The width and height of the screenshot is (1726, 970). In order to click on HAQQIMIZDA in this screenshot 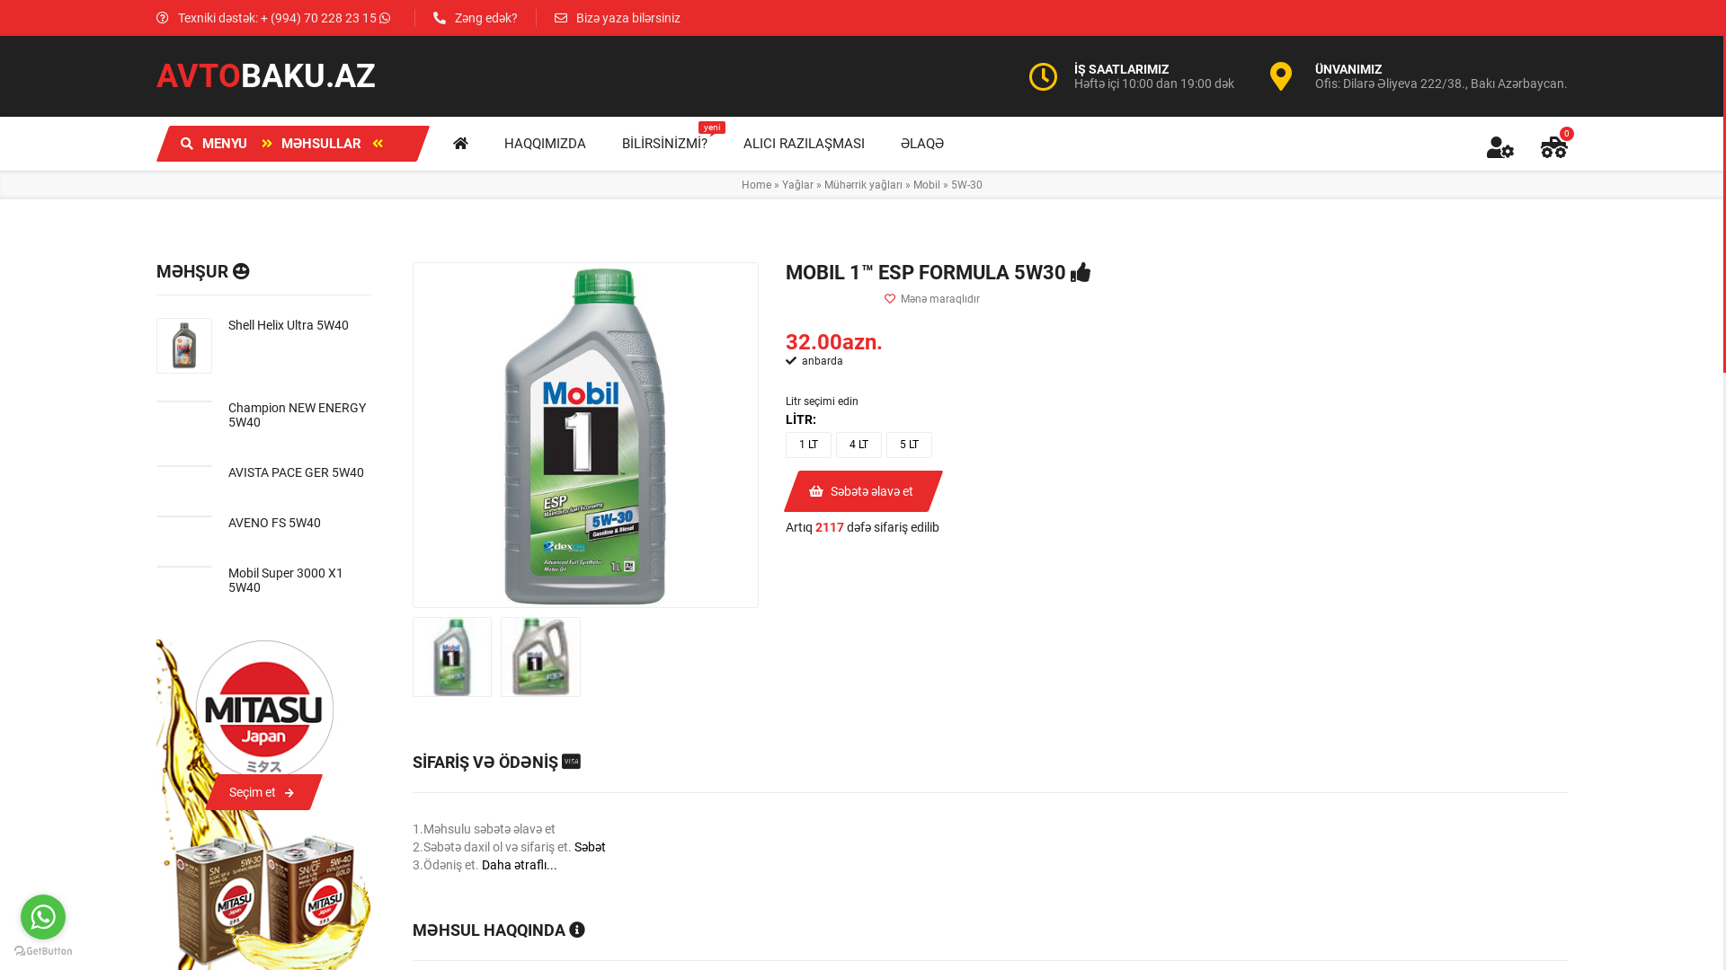, I will do `click(545, 144)`.